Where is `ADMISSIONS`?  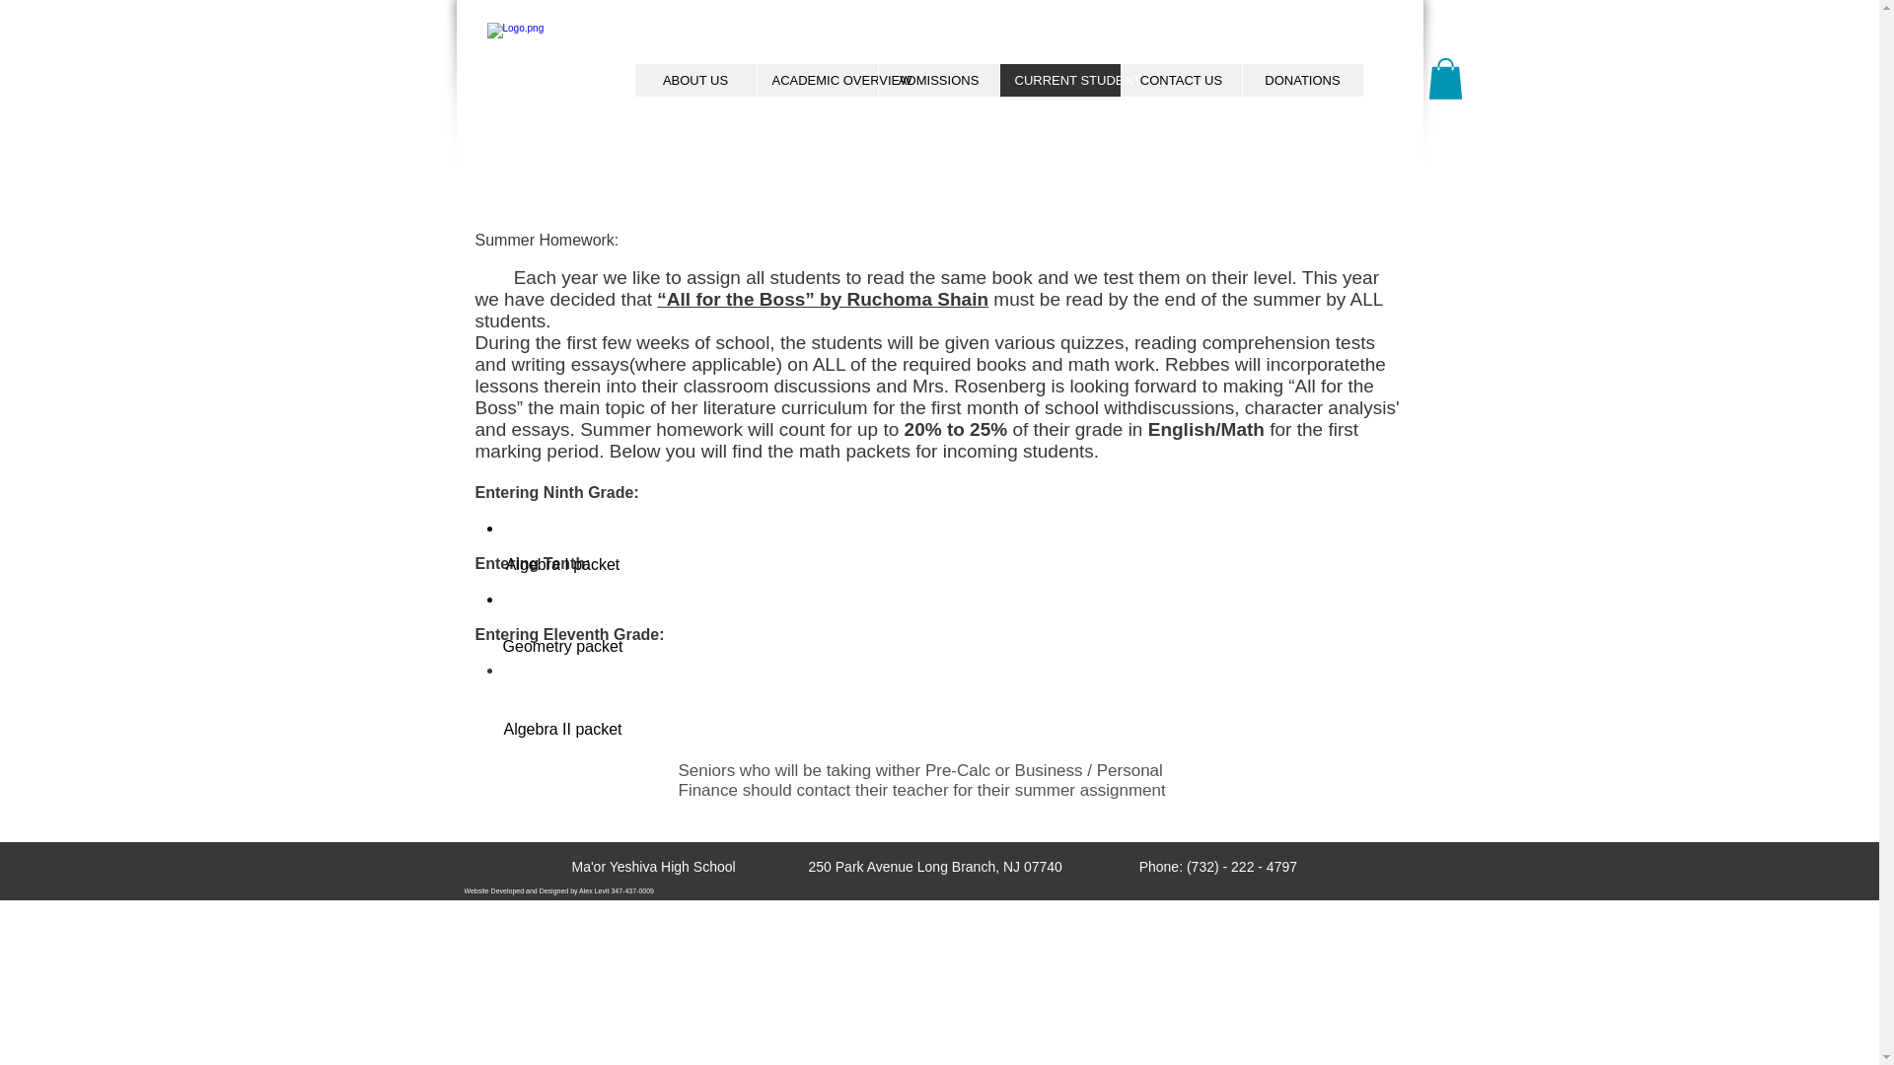
ADMISSIONS is located at coordinates (939, 80).